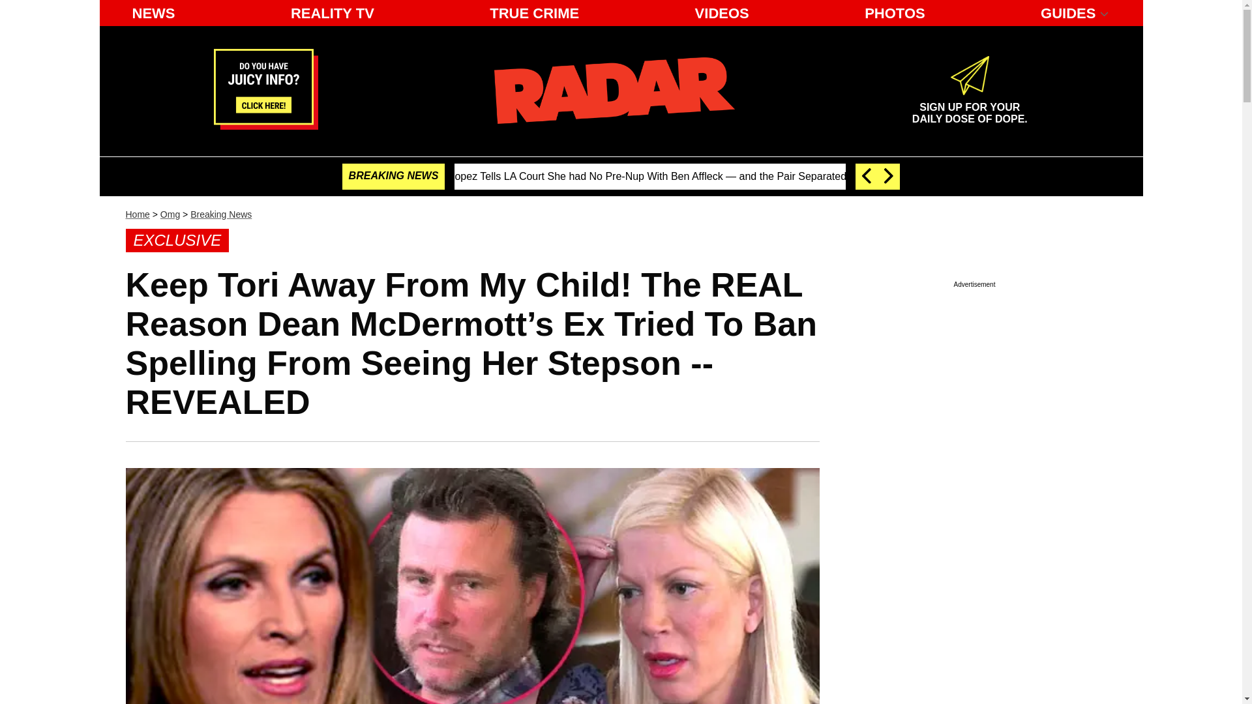 The height and width of the screenshot is (704, 1252). Describe the element at coordinates (137, 214) in the screenshot. I see `Sign up for your daily dose of dope.` at that location.